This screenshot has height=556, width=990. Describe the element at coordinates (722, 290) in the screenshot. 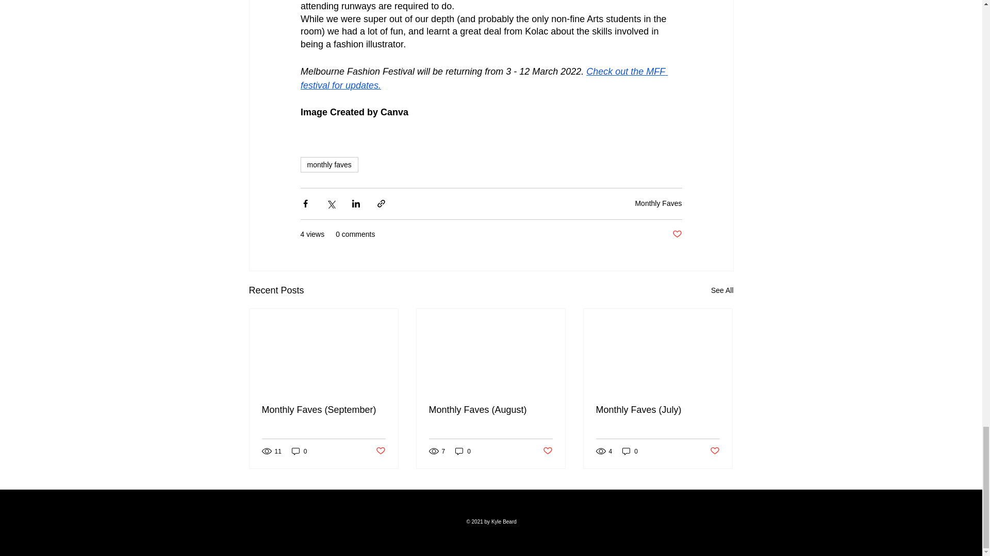

I see `See All` at that location.